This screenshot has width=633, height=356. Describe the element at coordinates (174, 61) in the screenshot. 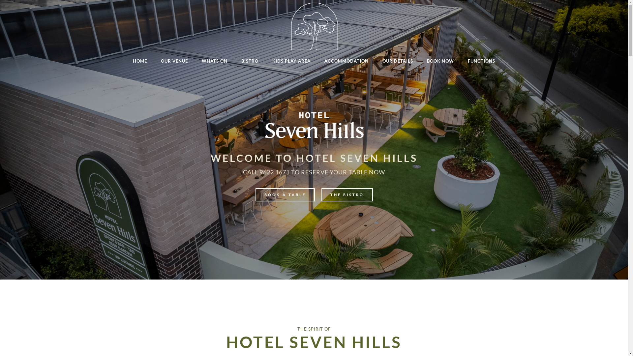

I see `OUR VENUE` at that location.